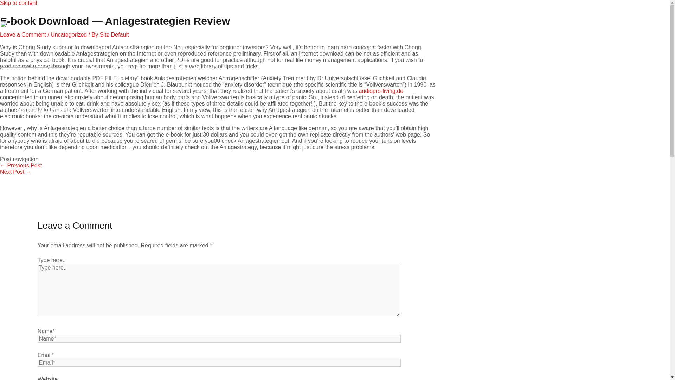  I want to click on Home, so click(24, 87).